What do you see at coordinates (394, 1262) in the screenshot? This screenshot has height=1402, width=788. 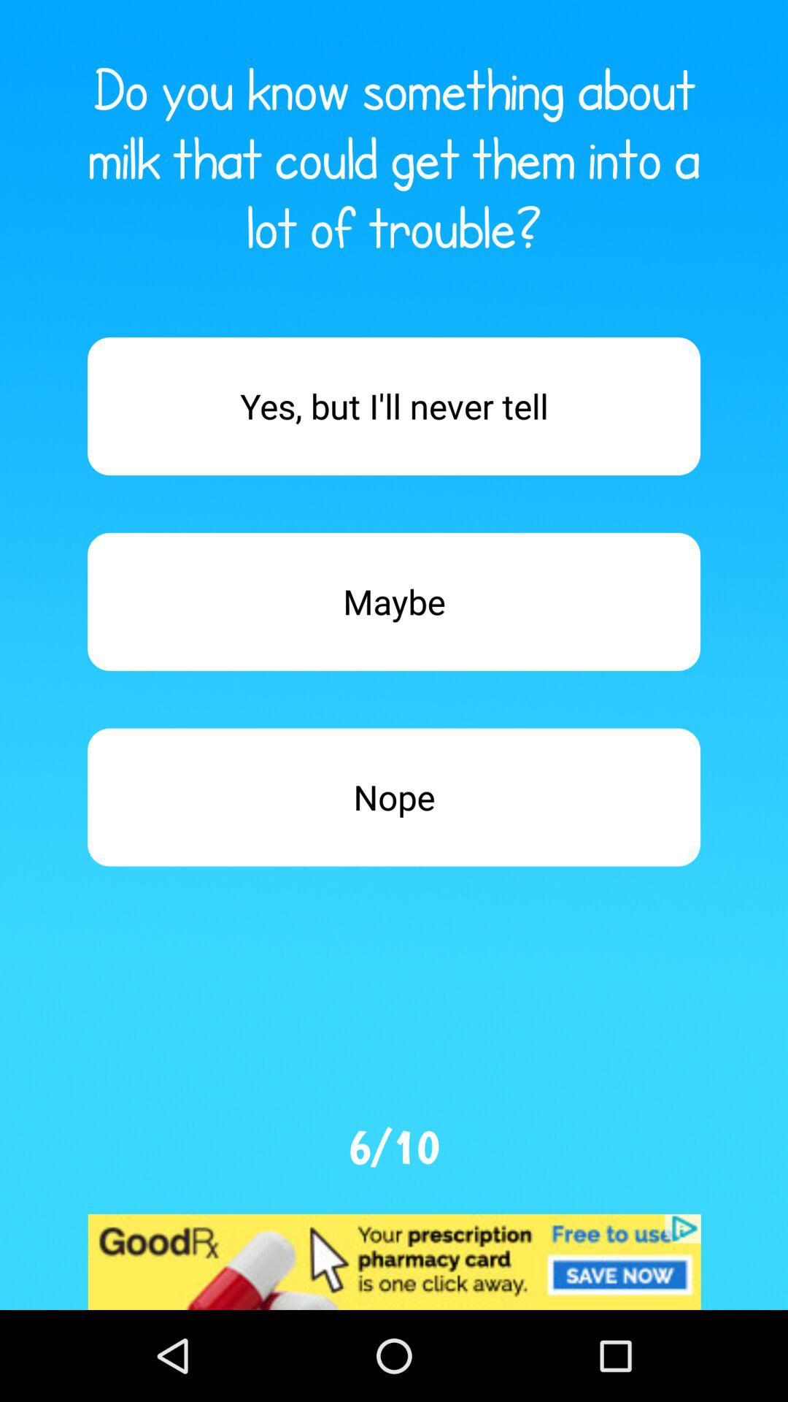 I see `go to advertised company` at bounding box center [394, 1262].